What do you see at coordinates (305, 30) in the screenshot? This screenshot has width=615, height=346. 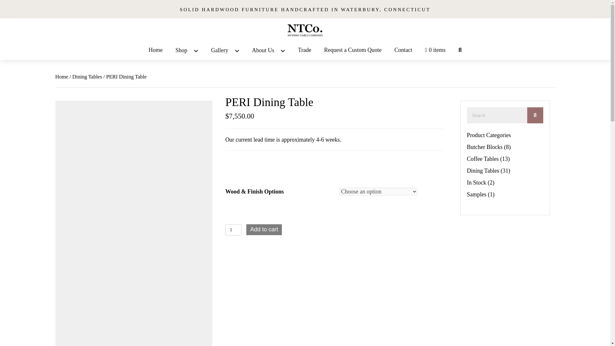 I see `NTC Logo - Rectangle - NO Bkgd.` at bounding box center [305, 30].